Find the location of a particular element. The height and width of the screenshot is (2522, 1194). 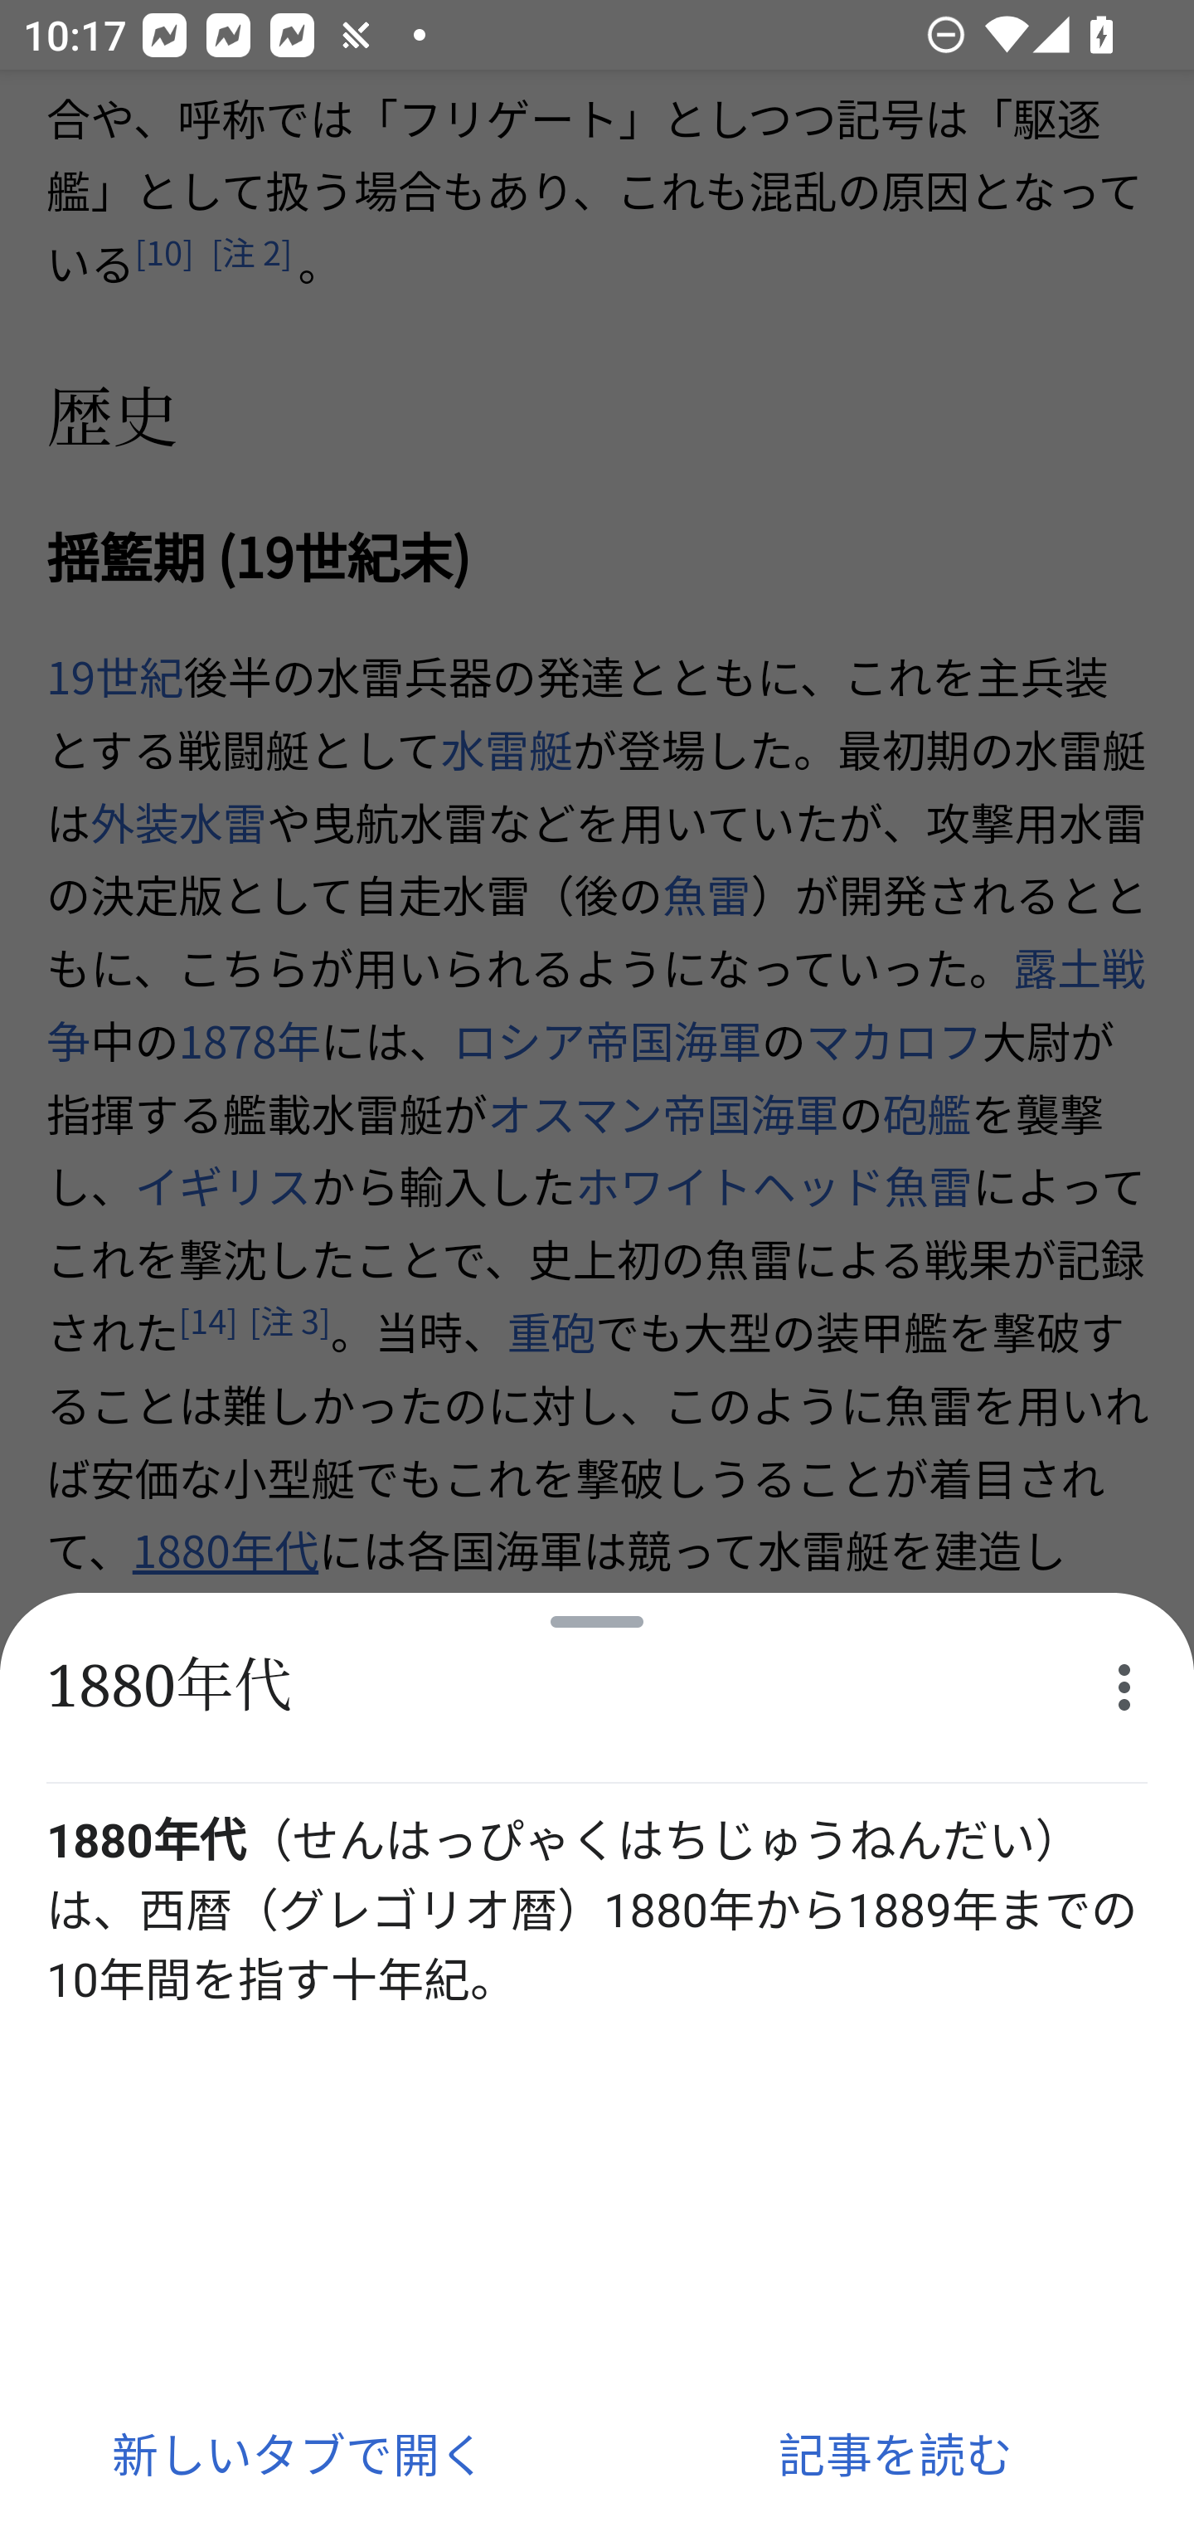

新しいタブで開く is located at coordinates (298, 2452).